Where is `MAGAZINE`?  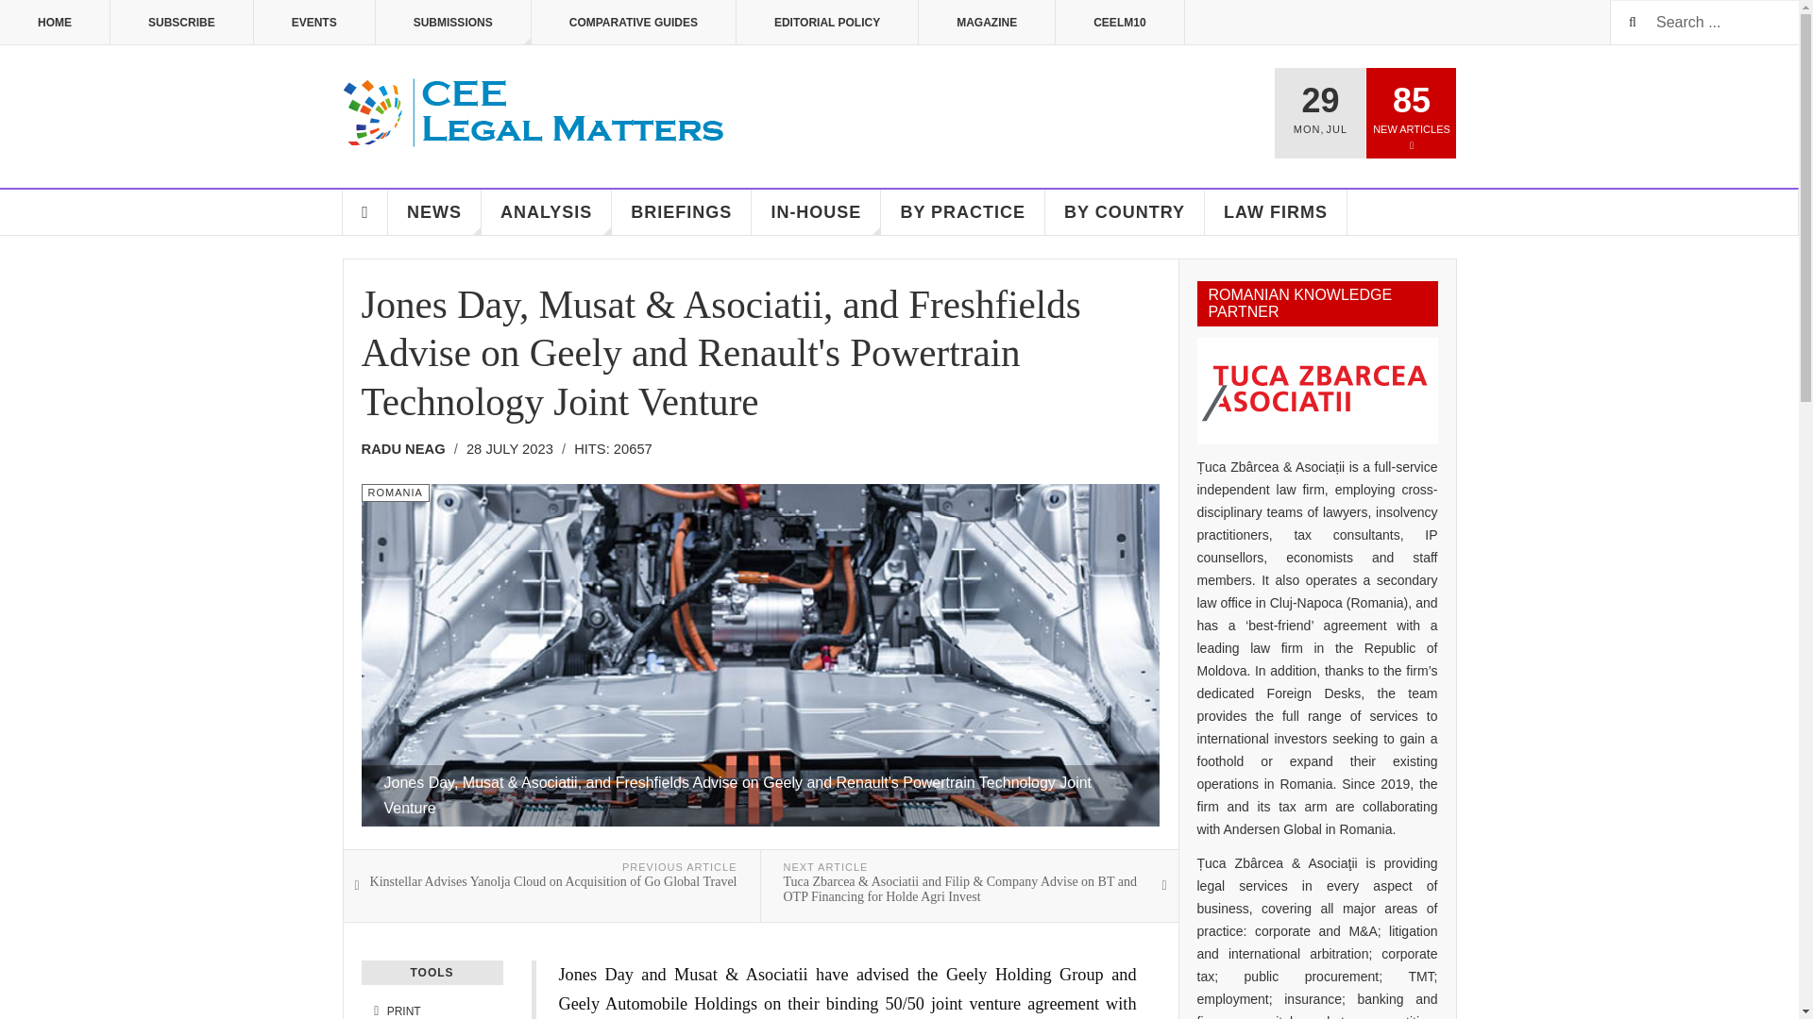
MAGAZINE is located at coordinates (987, 23).